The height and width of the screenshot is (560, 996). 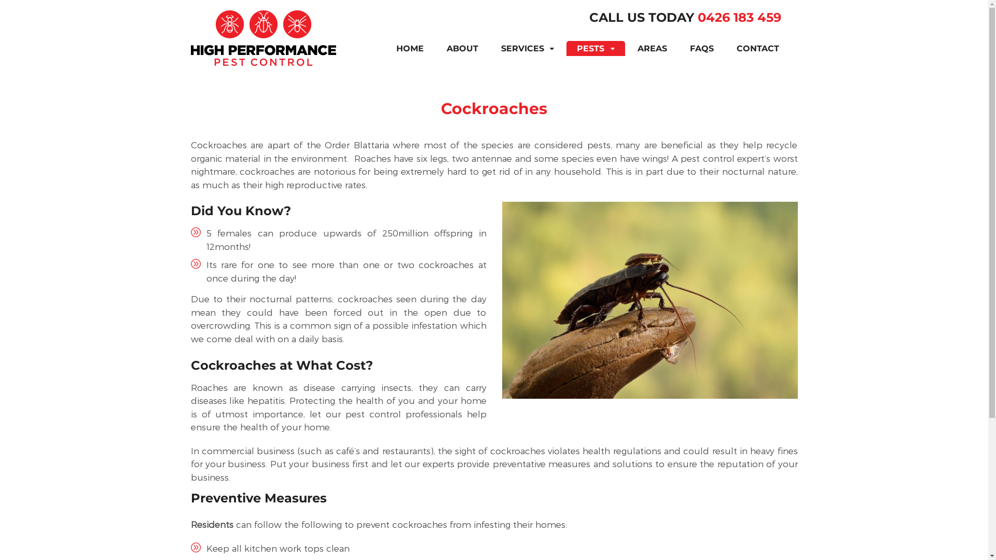 I want to click on SERVICES, so click(x=528, y=49).